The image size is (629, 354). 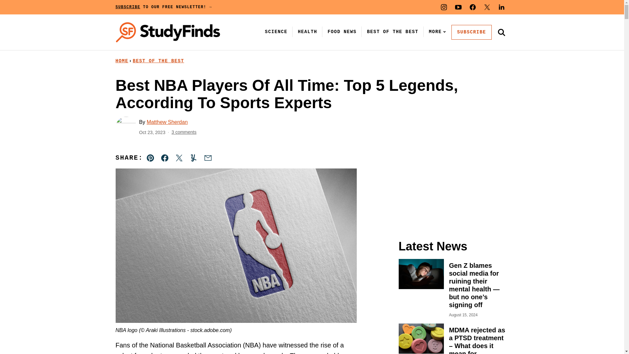 What do you see at coordinates (159, 61) in the screenshot?
I see `BEST OF THE BEST` at bounding box center [159, 61].